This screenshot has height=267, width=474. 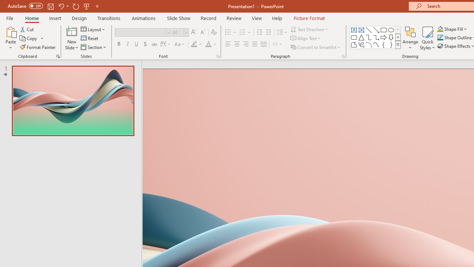 What do you see at coordinates (127, 44) in the screenshot?
I see `Italic` at bounding box center [127, 44].